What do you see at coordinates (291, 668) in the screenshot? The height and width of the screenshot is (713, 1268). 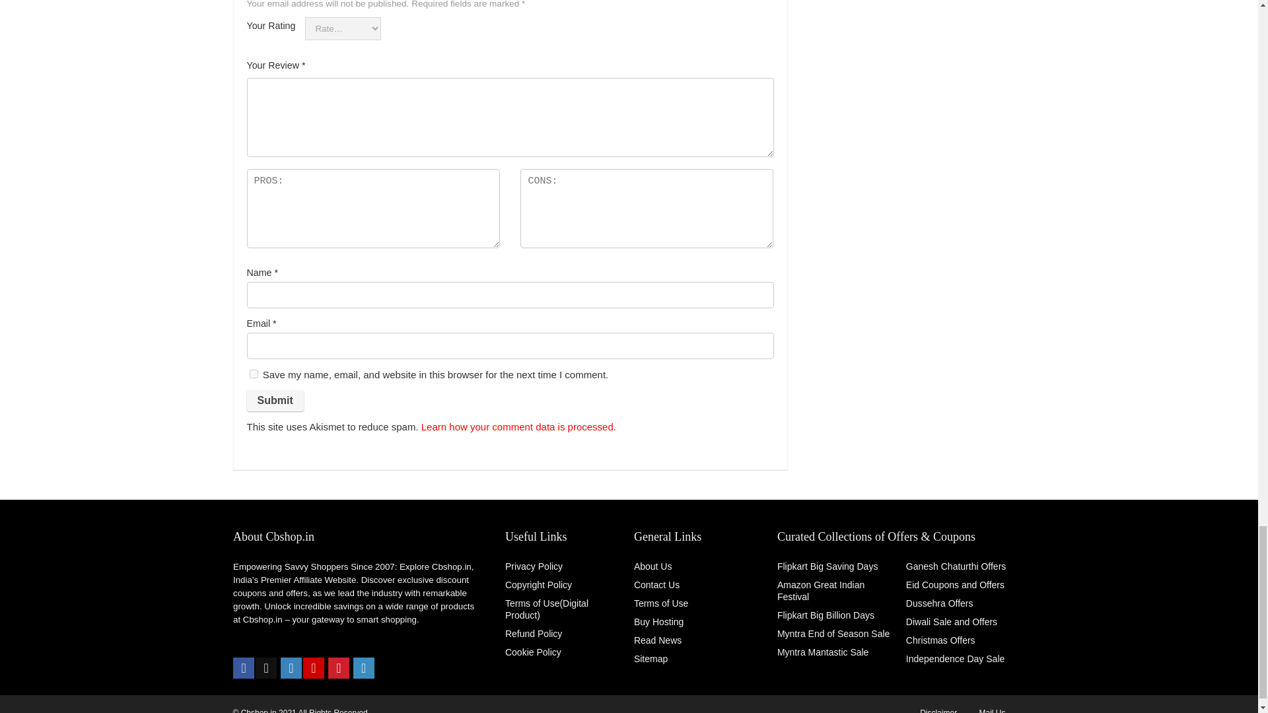 I see `Instagramm` at bounding box center [291, 668].